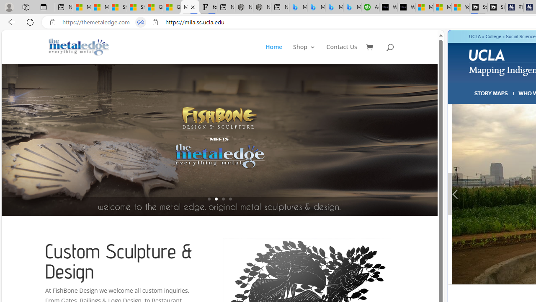 The image size is (536, 302). I want to click on 1, so click(209, 199).